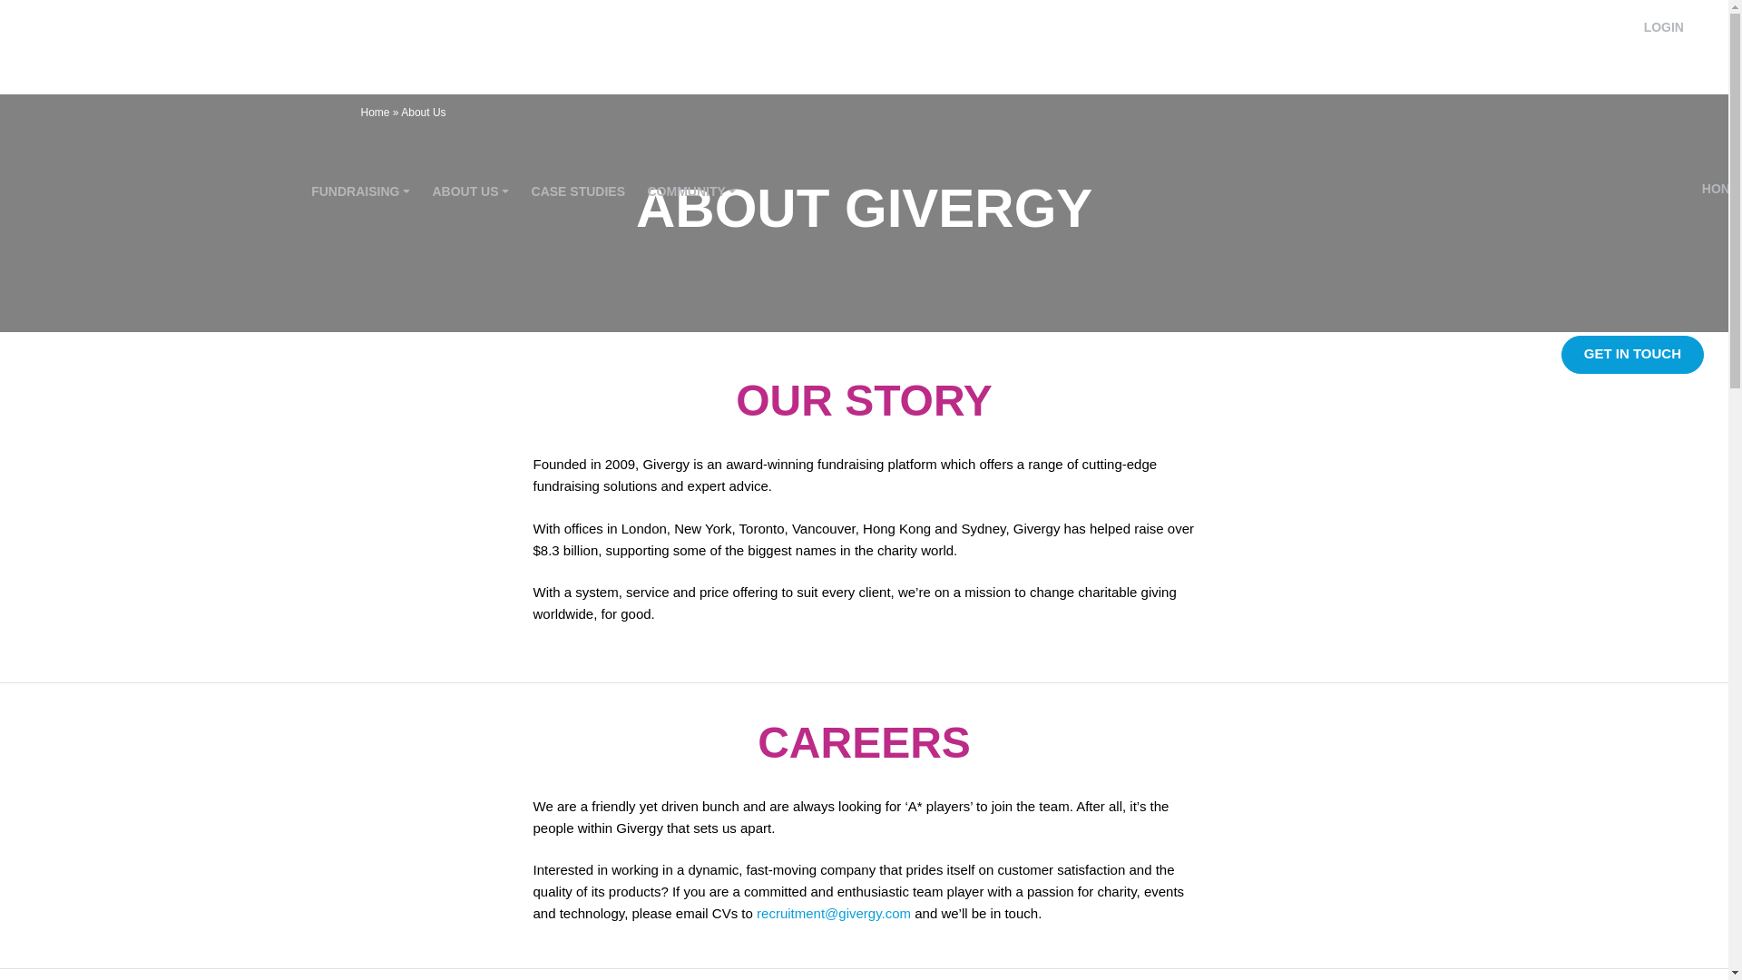  Describe the element at coordinates (1664, 26) in the screenshot. I see `LOGIN` at that location.